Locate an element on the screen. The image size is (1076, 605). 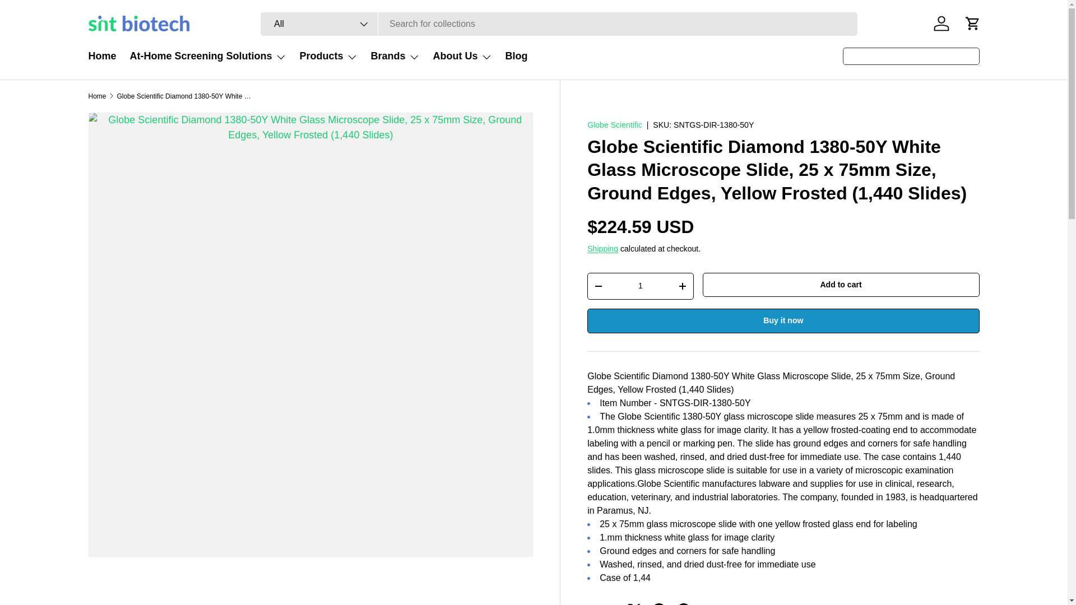
Cart is located at coordinates (973, 24).